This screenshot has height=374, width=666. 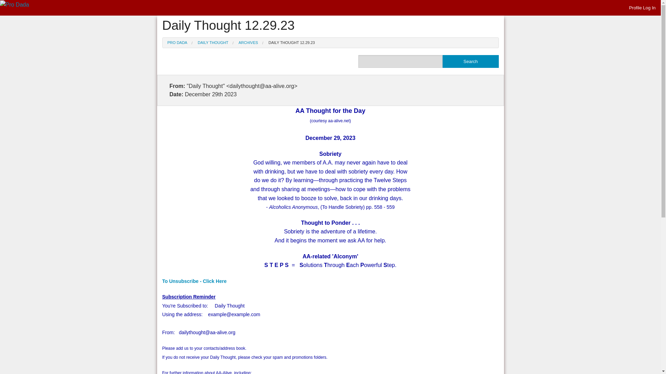 I want to click on DAILY THOUGHT, so click(x=213, y=42).